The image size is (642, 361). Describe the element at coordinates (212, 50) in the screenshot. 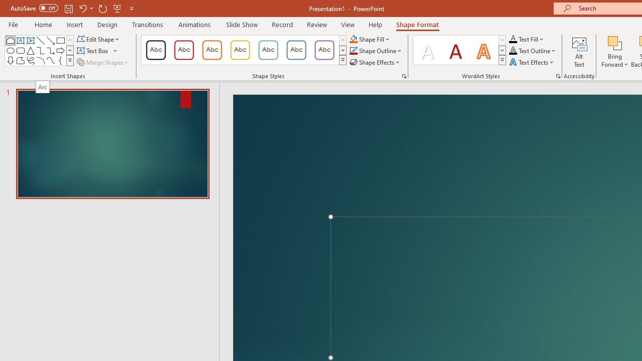

I see `Colored Outline - Orange, Accent 2` at that location.